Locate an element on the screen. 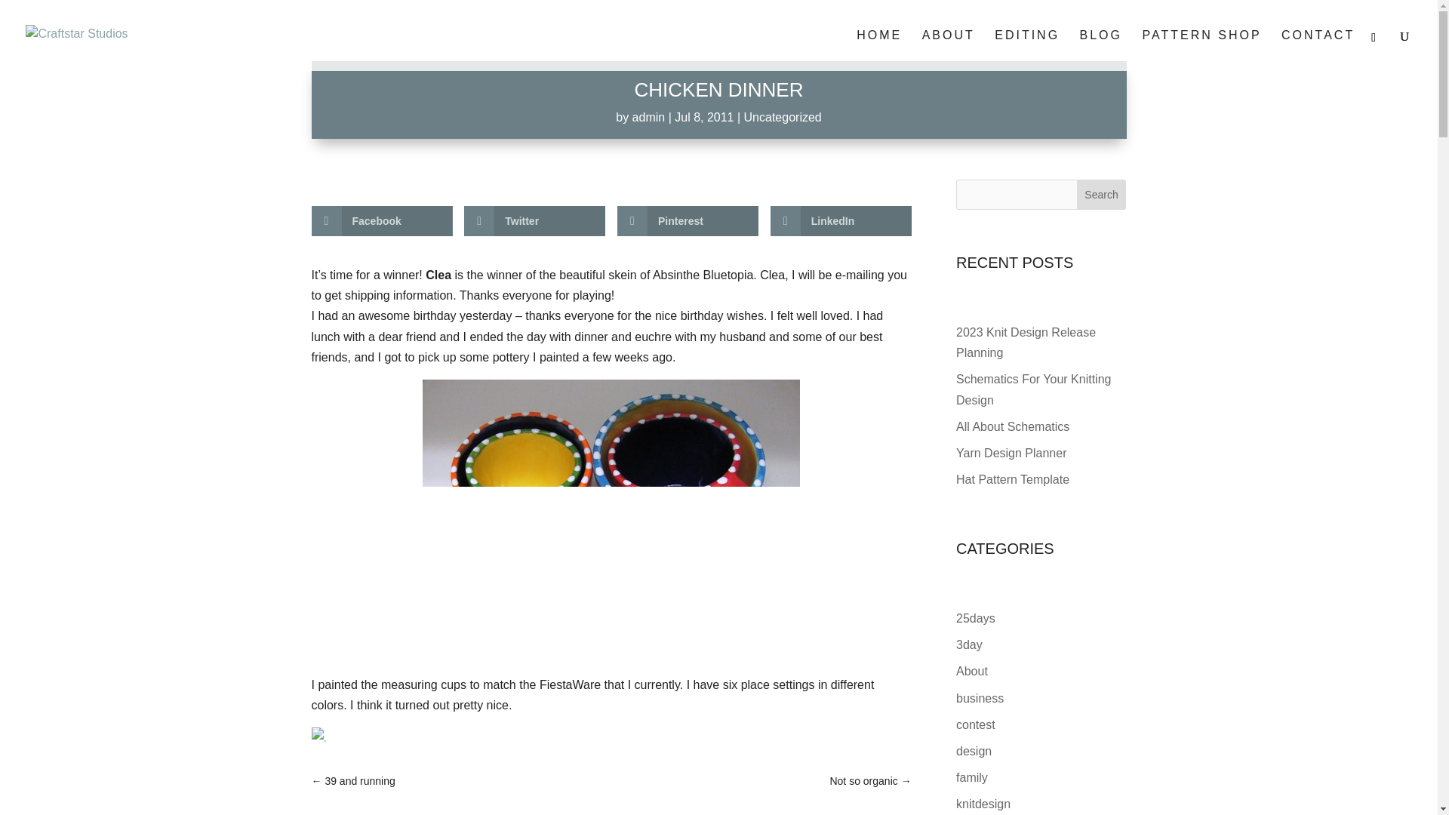  2023 Knit Design Release Planning is located at coordinates (1026, 343).